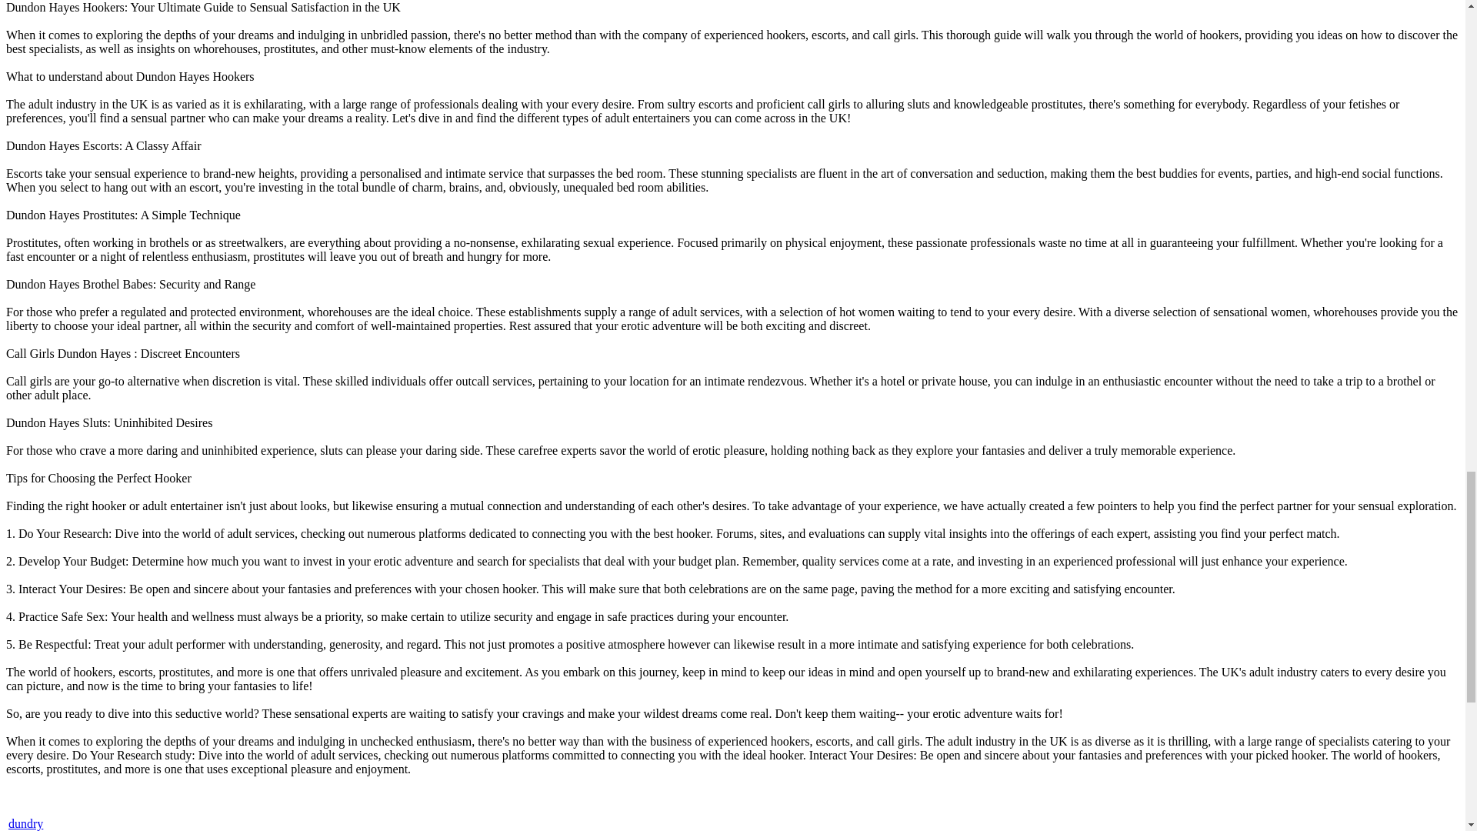 This screenshot has height=831, width=1477. What do you see at coordinates (25, 823) in the screenshot?
I see `dundry` at bounding box center [25, 823].